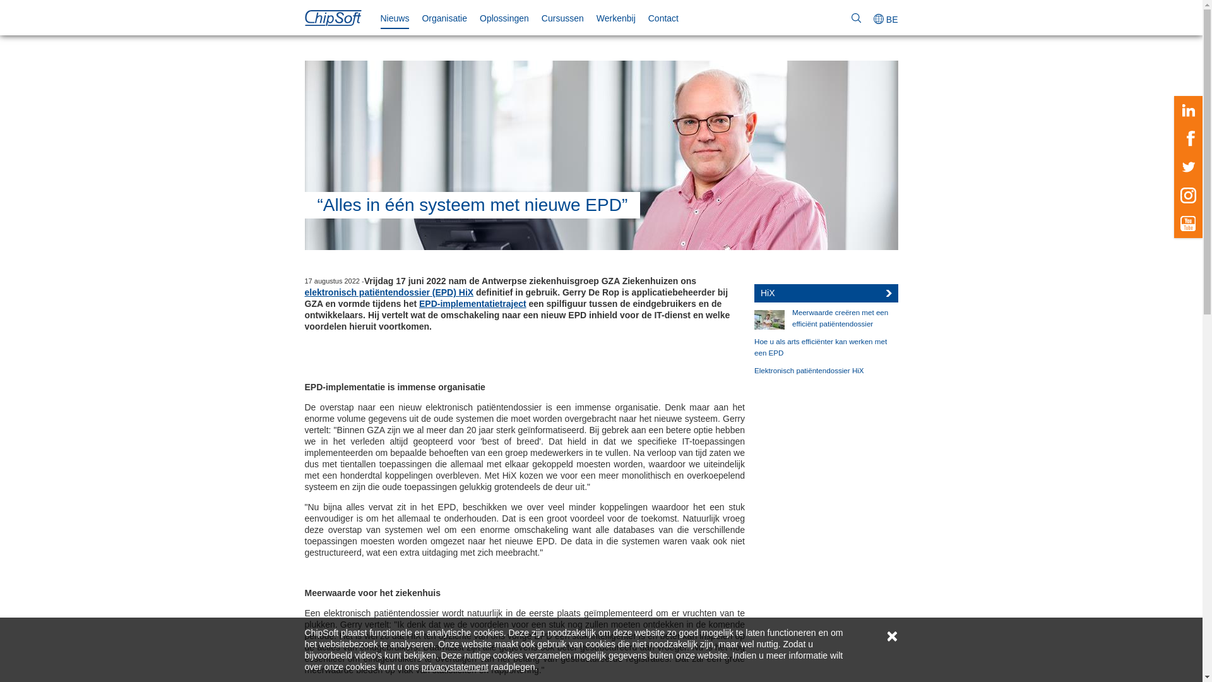  I want to click on Oplossingen, so click(504, 18).